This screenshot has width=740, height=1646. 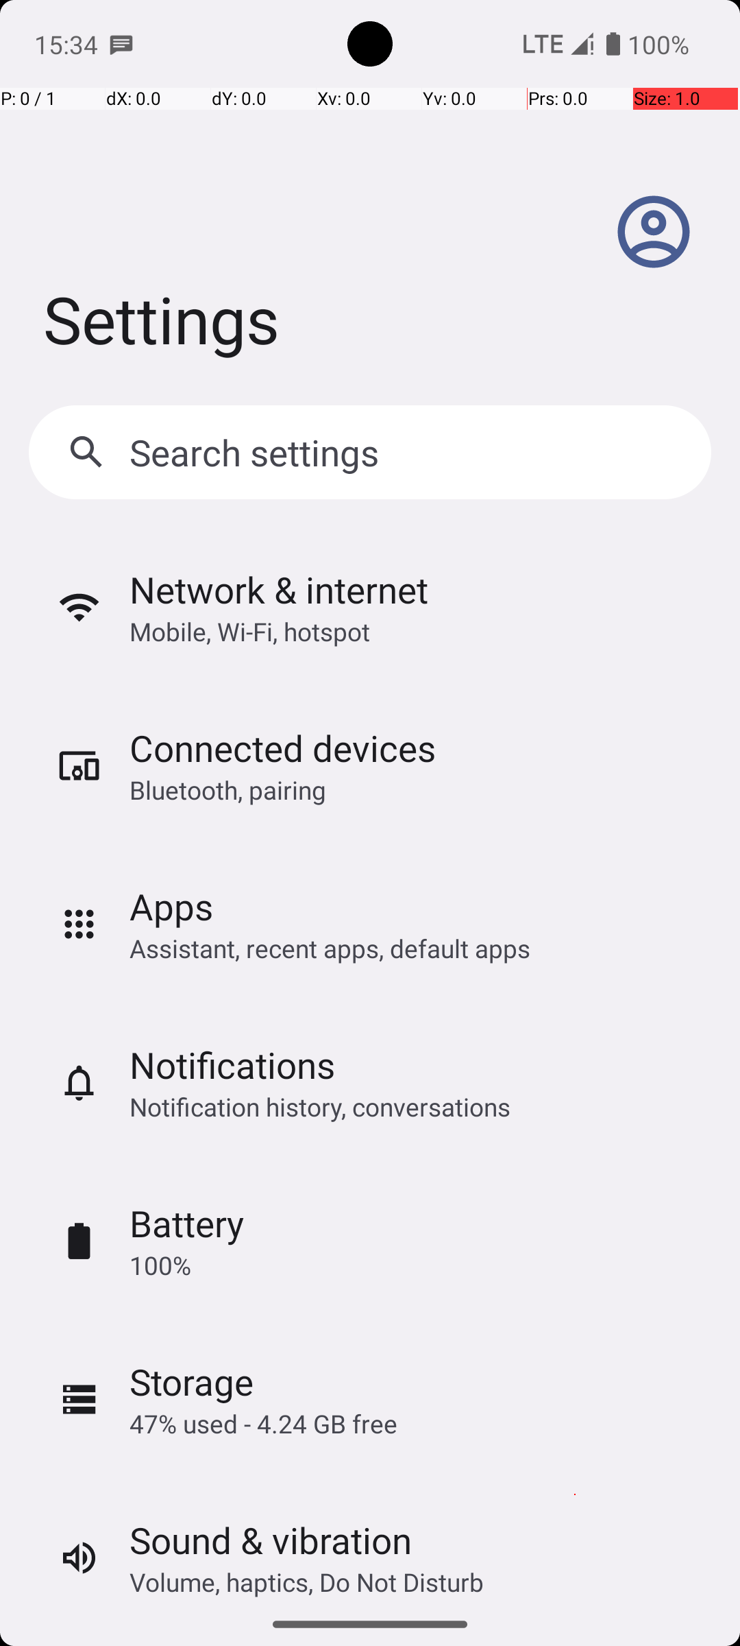 I want to click on 47% used - 4.24 GB free, so click(x=263, y=1424).